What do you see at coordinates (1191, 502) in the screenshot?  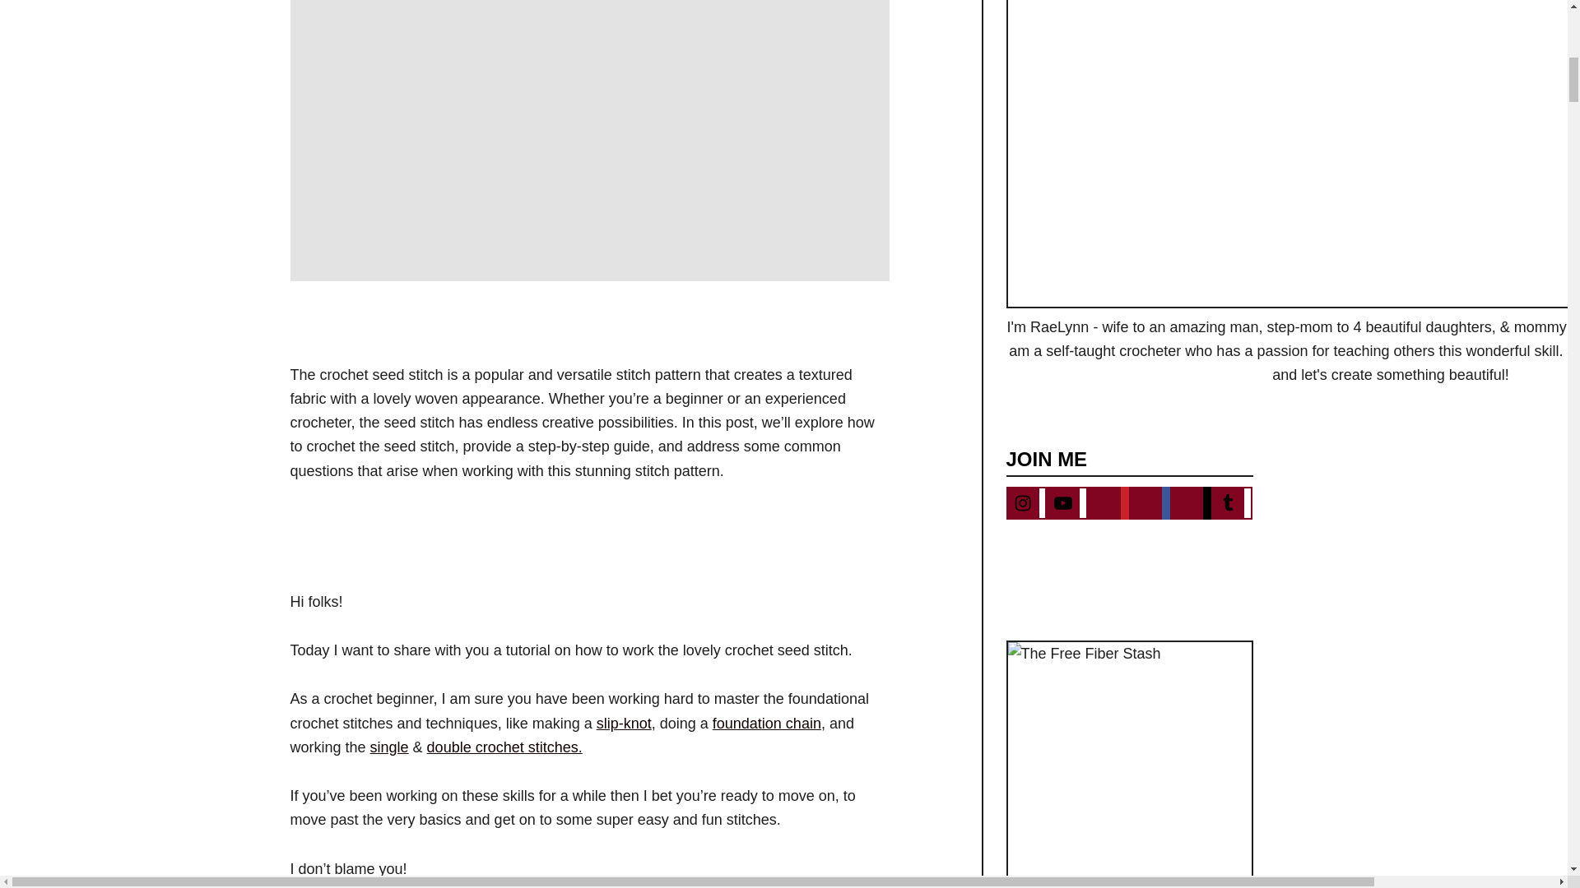 I see `Follow on X` at bounding box center [1191, 502].